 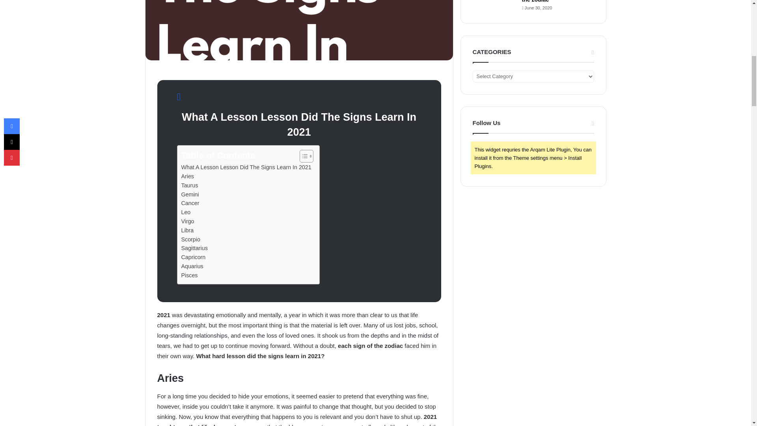 What do you see at coordinates (190, 204) in the screenshot?
I see `Cancer` at bounding box center [190, 204].